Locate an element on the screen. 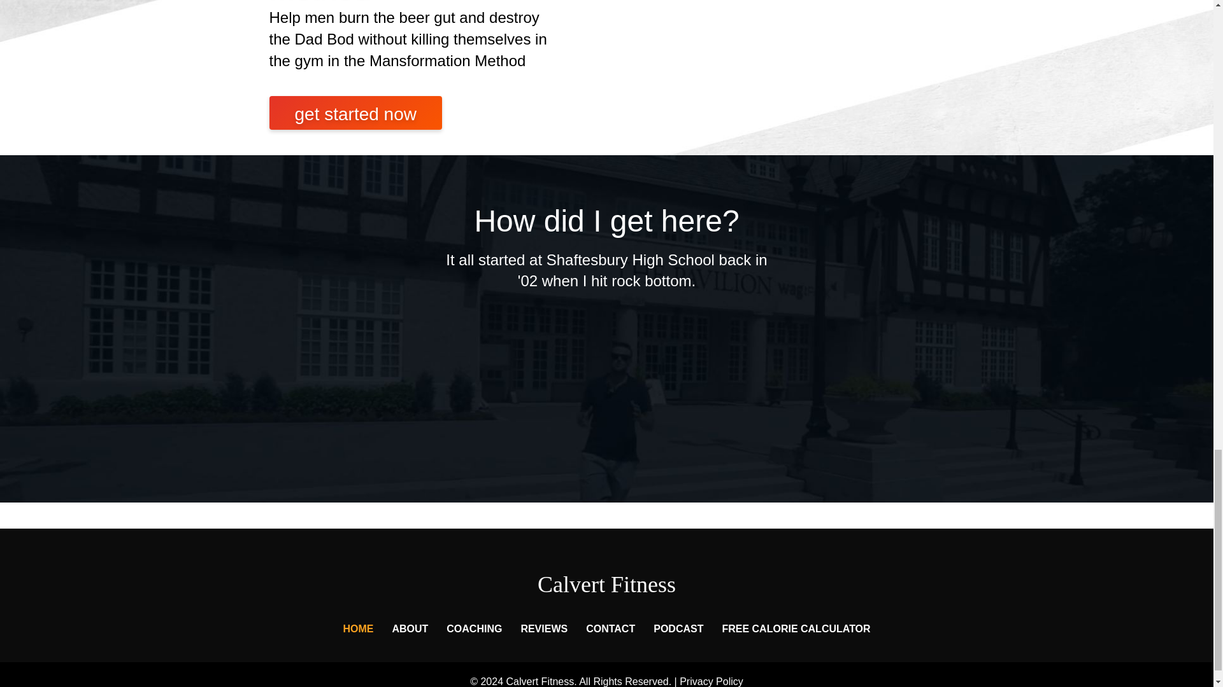 The height and width of the screenshot is (687, 1223). PODCAST is located at coordinates (678, 628).